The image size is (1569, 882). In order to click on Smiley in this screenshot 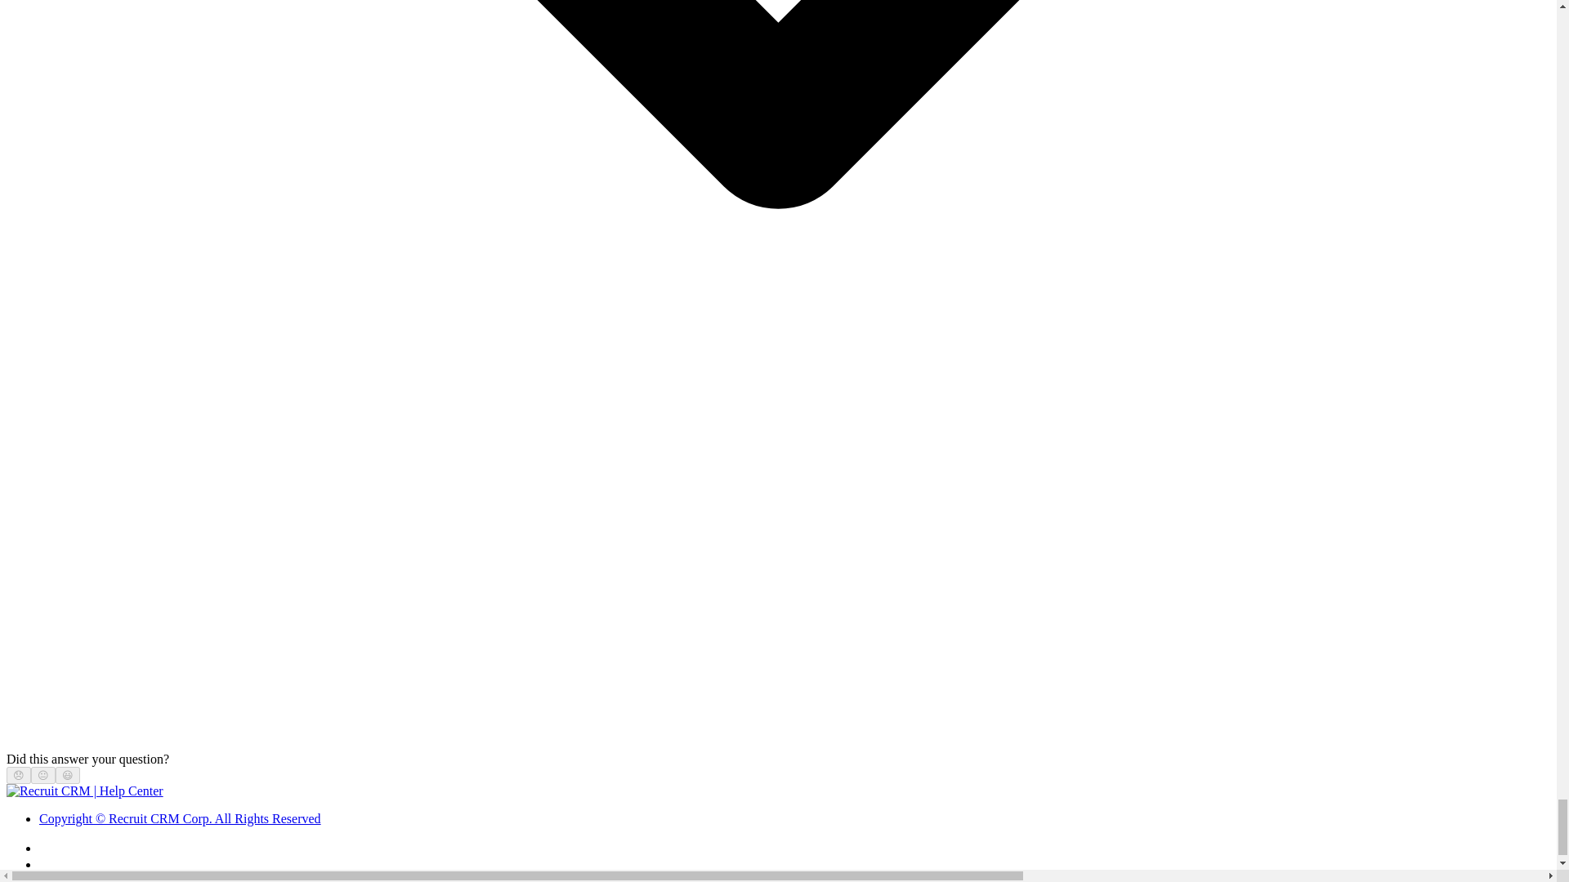, I will do `click(68, 774)`.